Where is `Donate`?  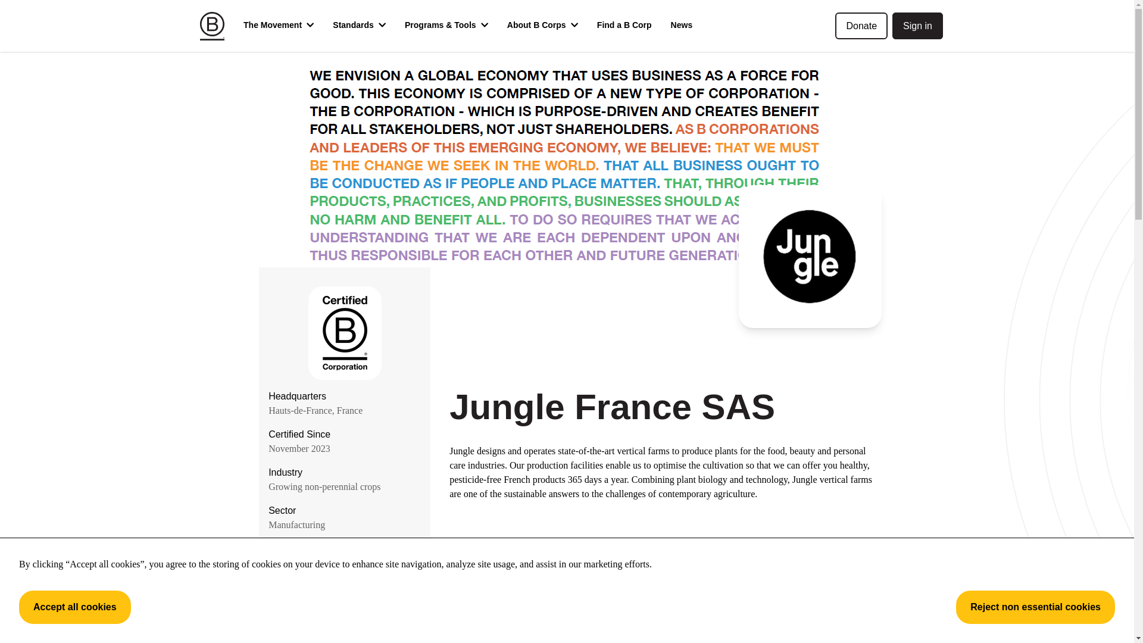
Donate is located at coordinates (861, 25).